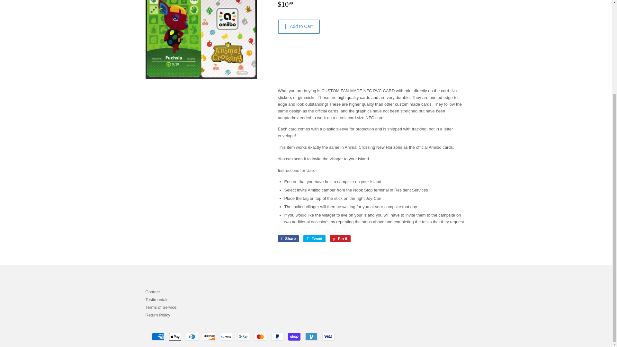  I want to click on Apple Pay, so click(175, 336).